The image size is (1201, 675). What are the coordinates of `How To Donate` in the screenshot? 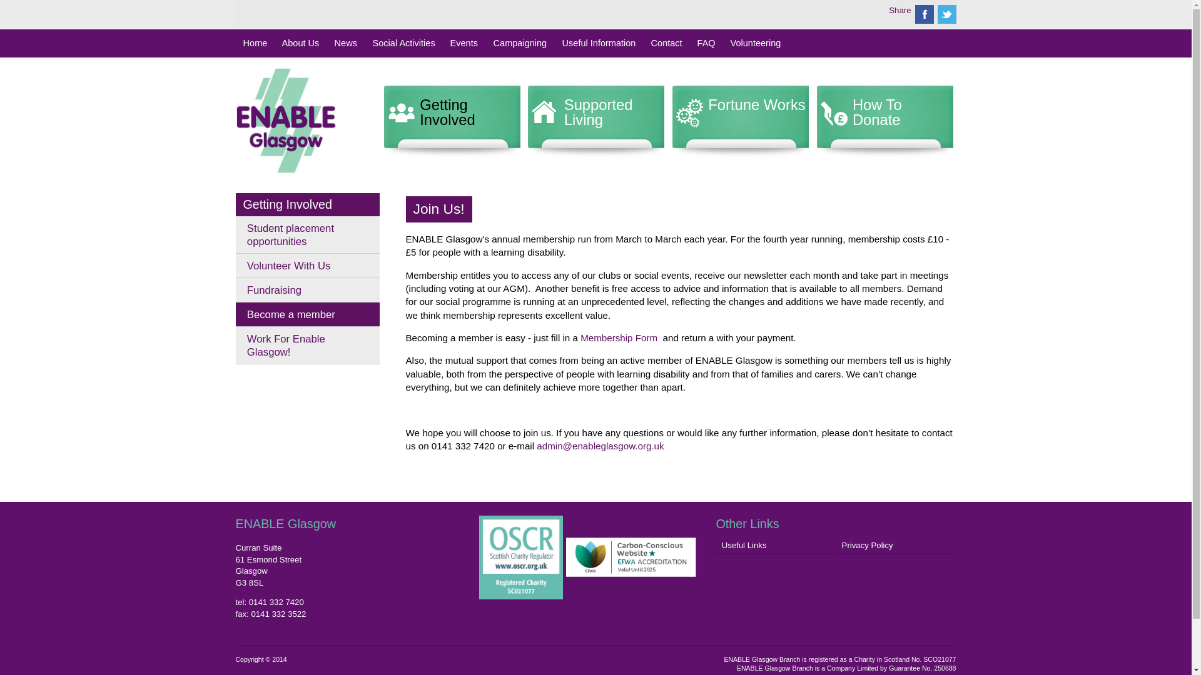 It's located at (884, 122).